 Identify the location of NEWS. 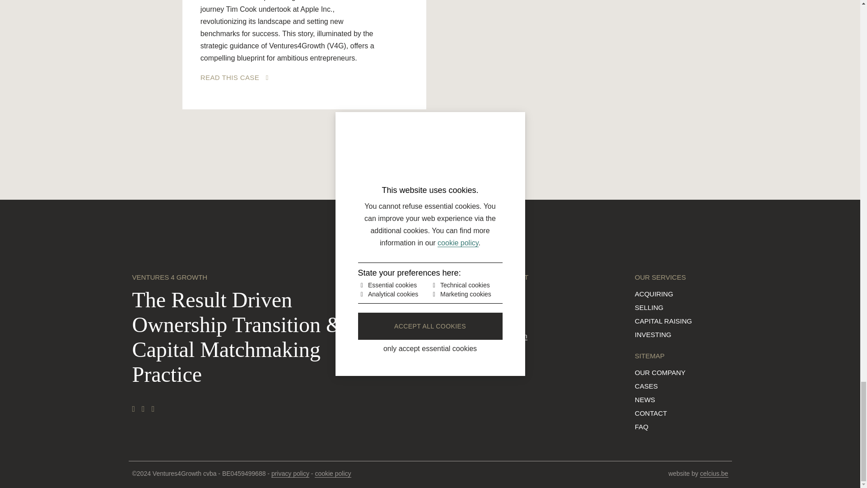
(645, 399).